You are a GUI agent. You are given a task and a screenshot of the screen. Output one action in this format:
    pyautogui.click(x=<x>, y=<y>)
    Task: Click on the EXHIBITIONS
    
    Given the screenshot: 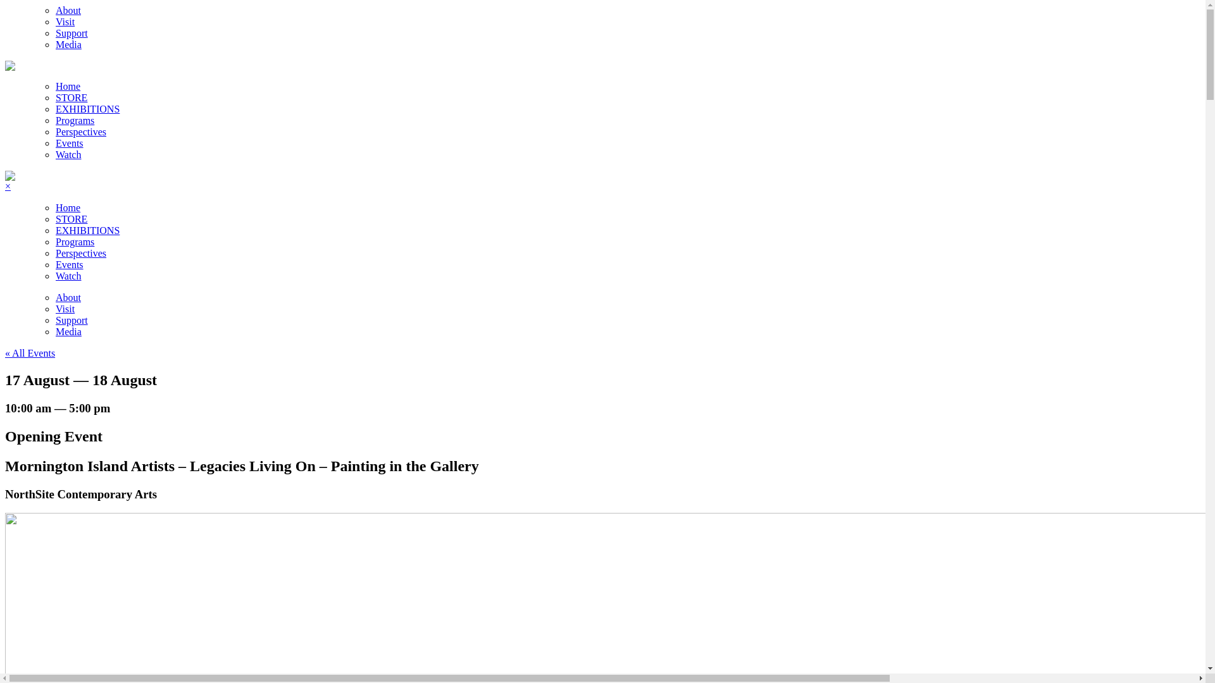 What is the action you would take?
    pyautogui.click(x=87, y=109)
    